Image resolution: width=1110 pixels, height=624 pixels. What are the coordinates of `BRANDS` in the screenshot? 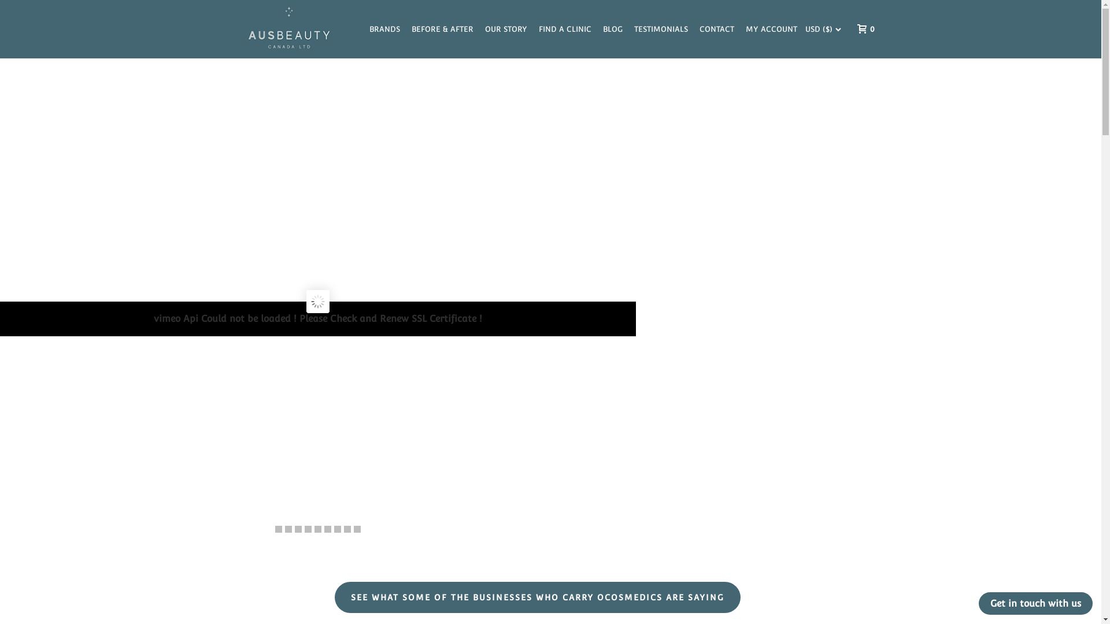 It's located at (384, 29).